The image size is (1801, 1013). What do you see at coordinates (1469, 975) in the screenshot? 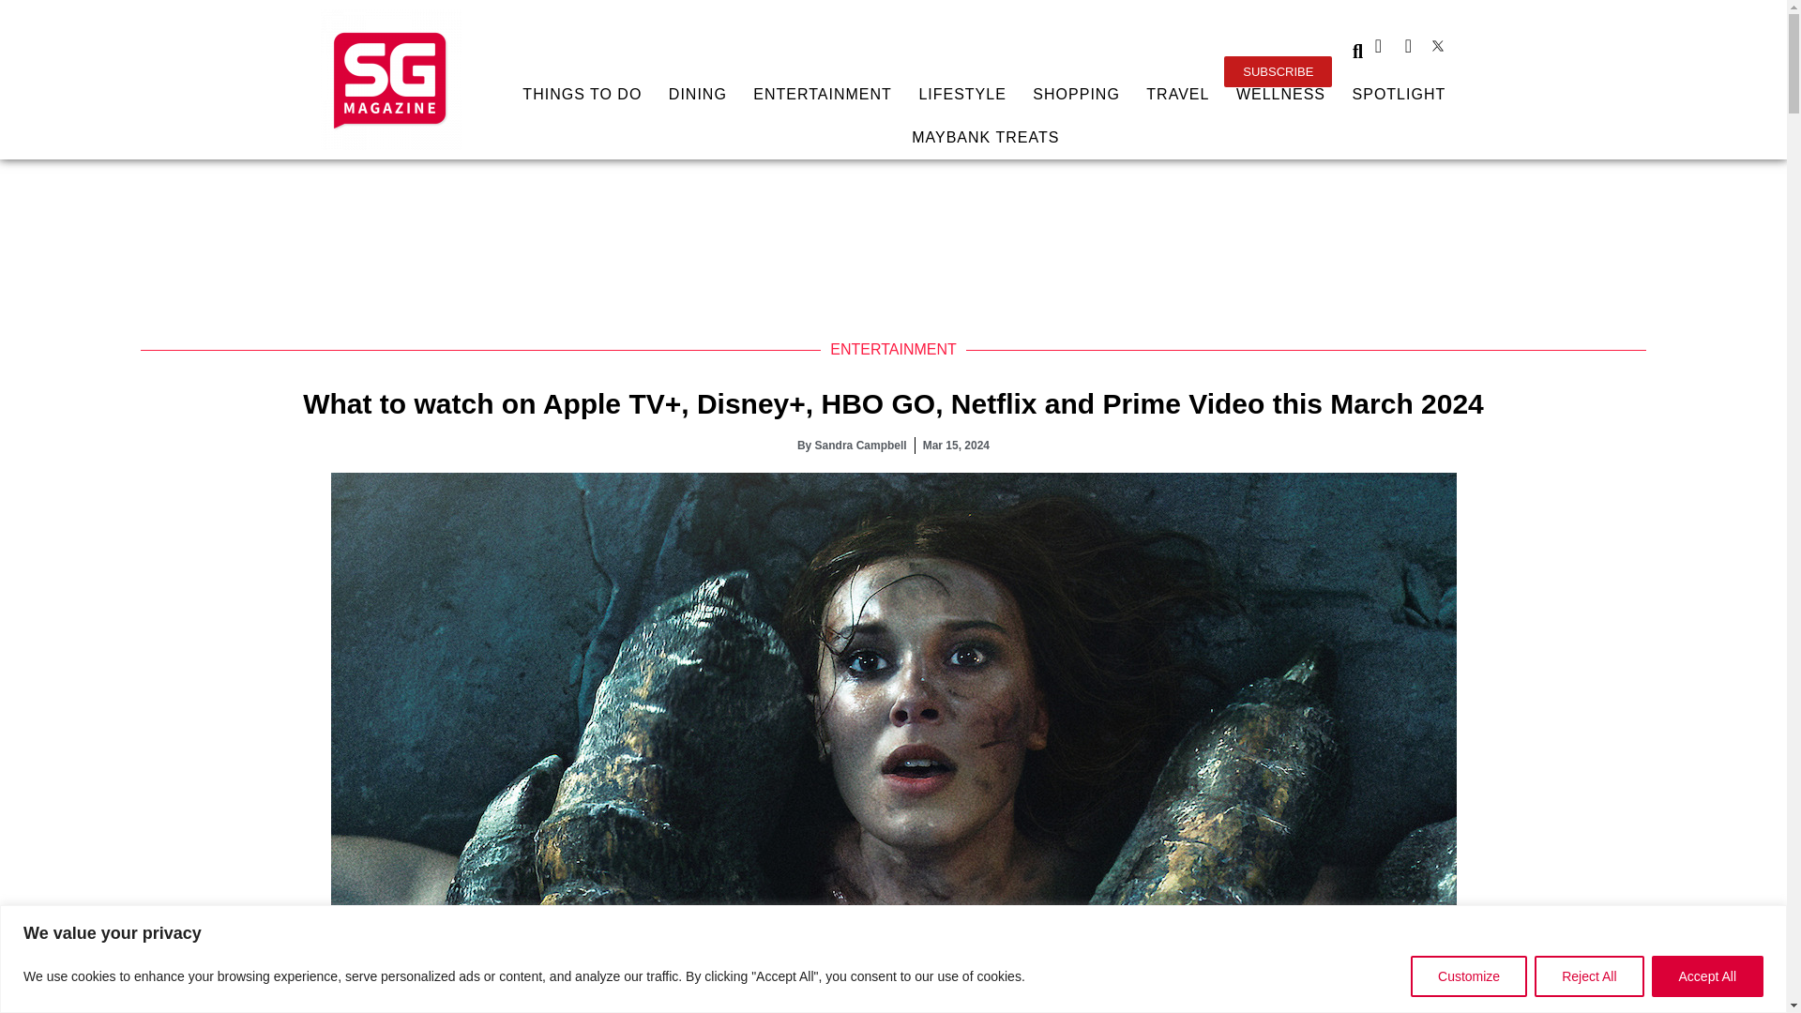
I see `Customize` at bounding box center [1469, 975].